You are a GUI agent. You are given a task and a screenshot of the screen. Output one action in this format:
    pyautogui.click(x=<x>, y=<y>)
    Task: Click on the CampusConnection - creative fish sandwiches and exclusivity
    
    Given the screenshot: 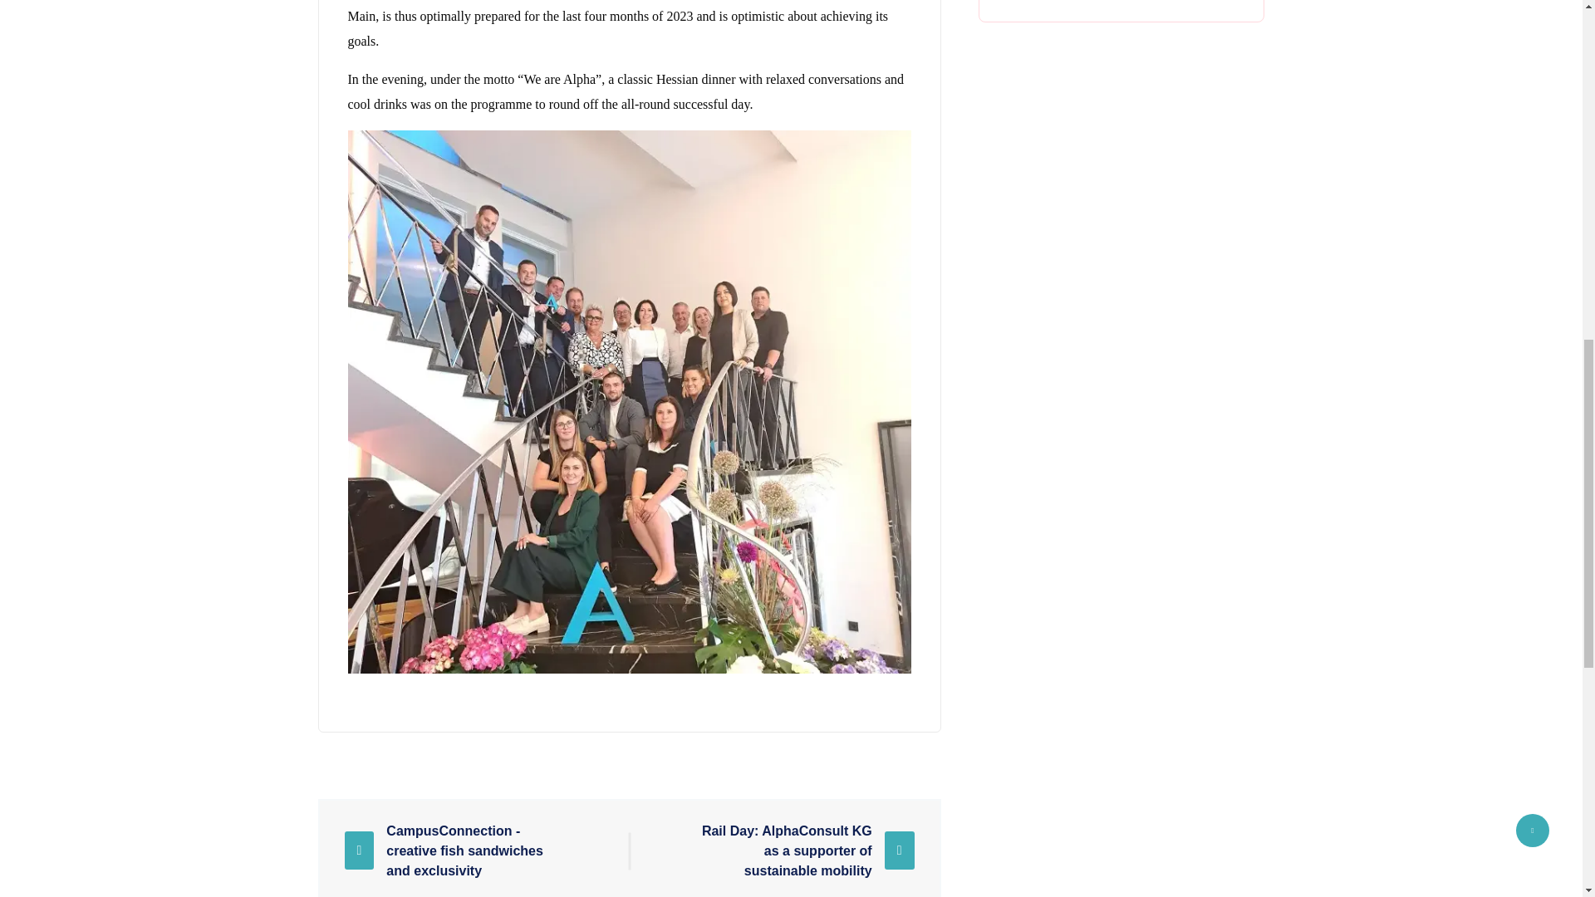 What is the action you would take?
    pyautogui.click(x=455, y=849)
    